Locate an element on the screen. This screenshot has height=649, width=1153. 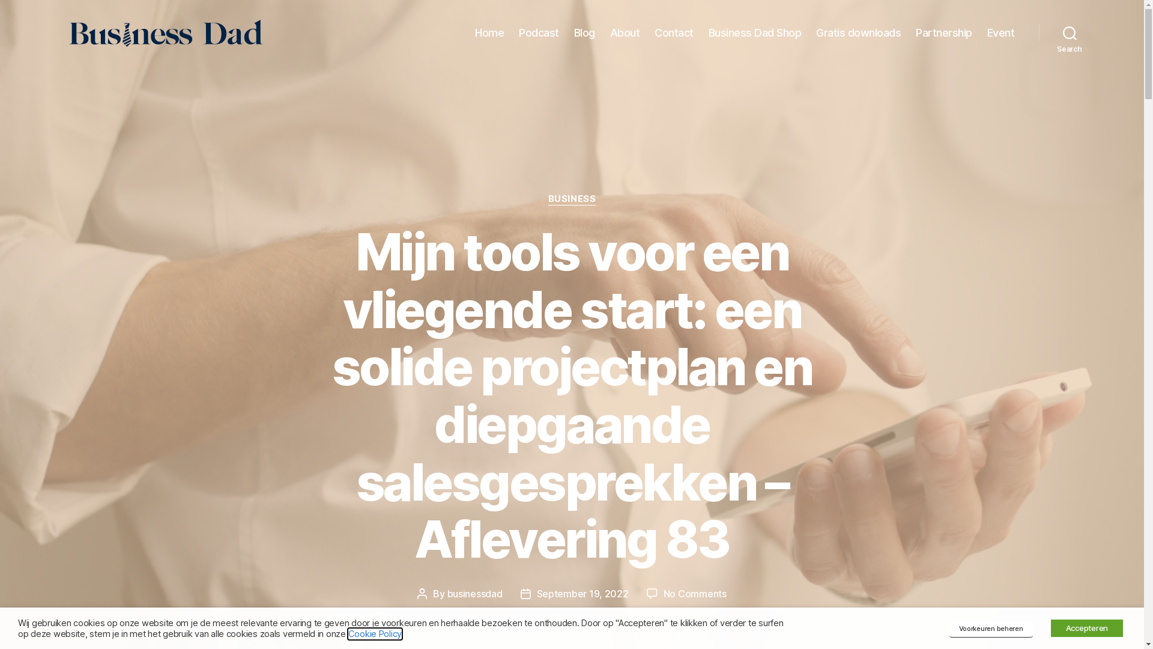
Search is located at coordinates (1070, 32).